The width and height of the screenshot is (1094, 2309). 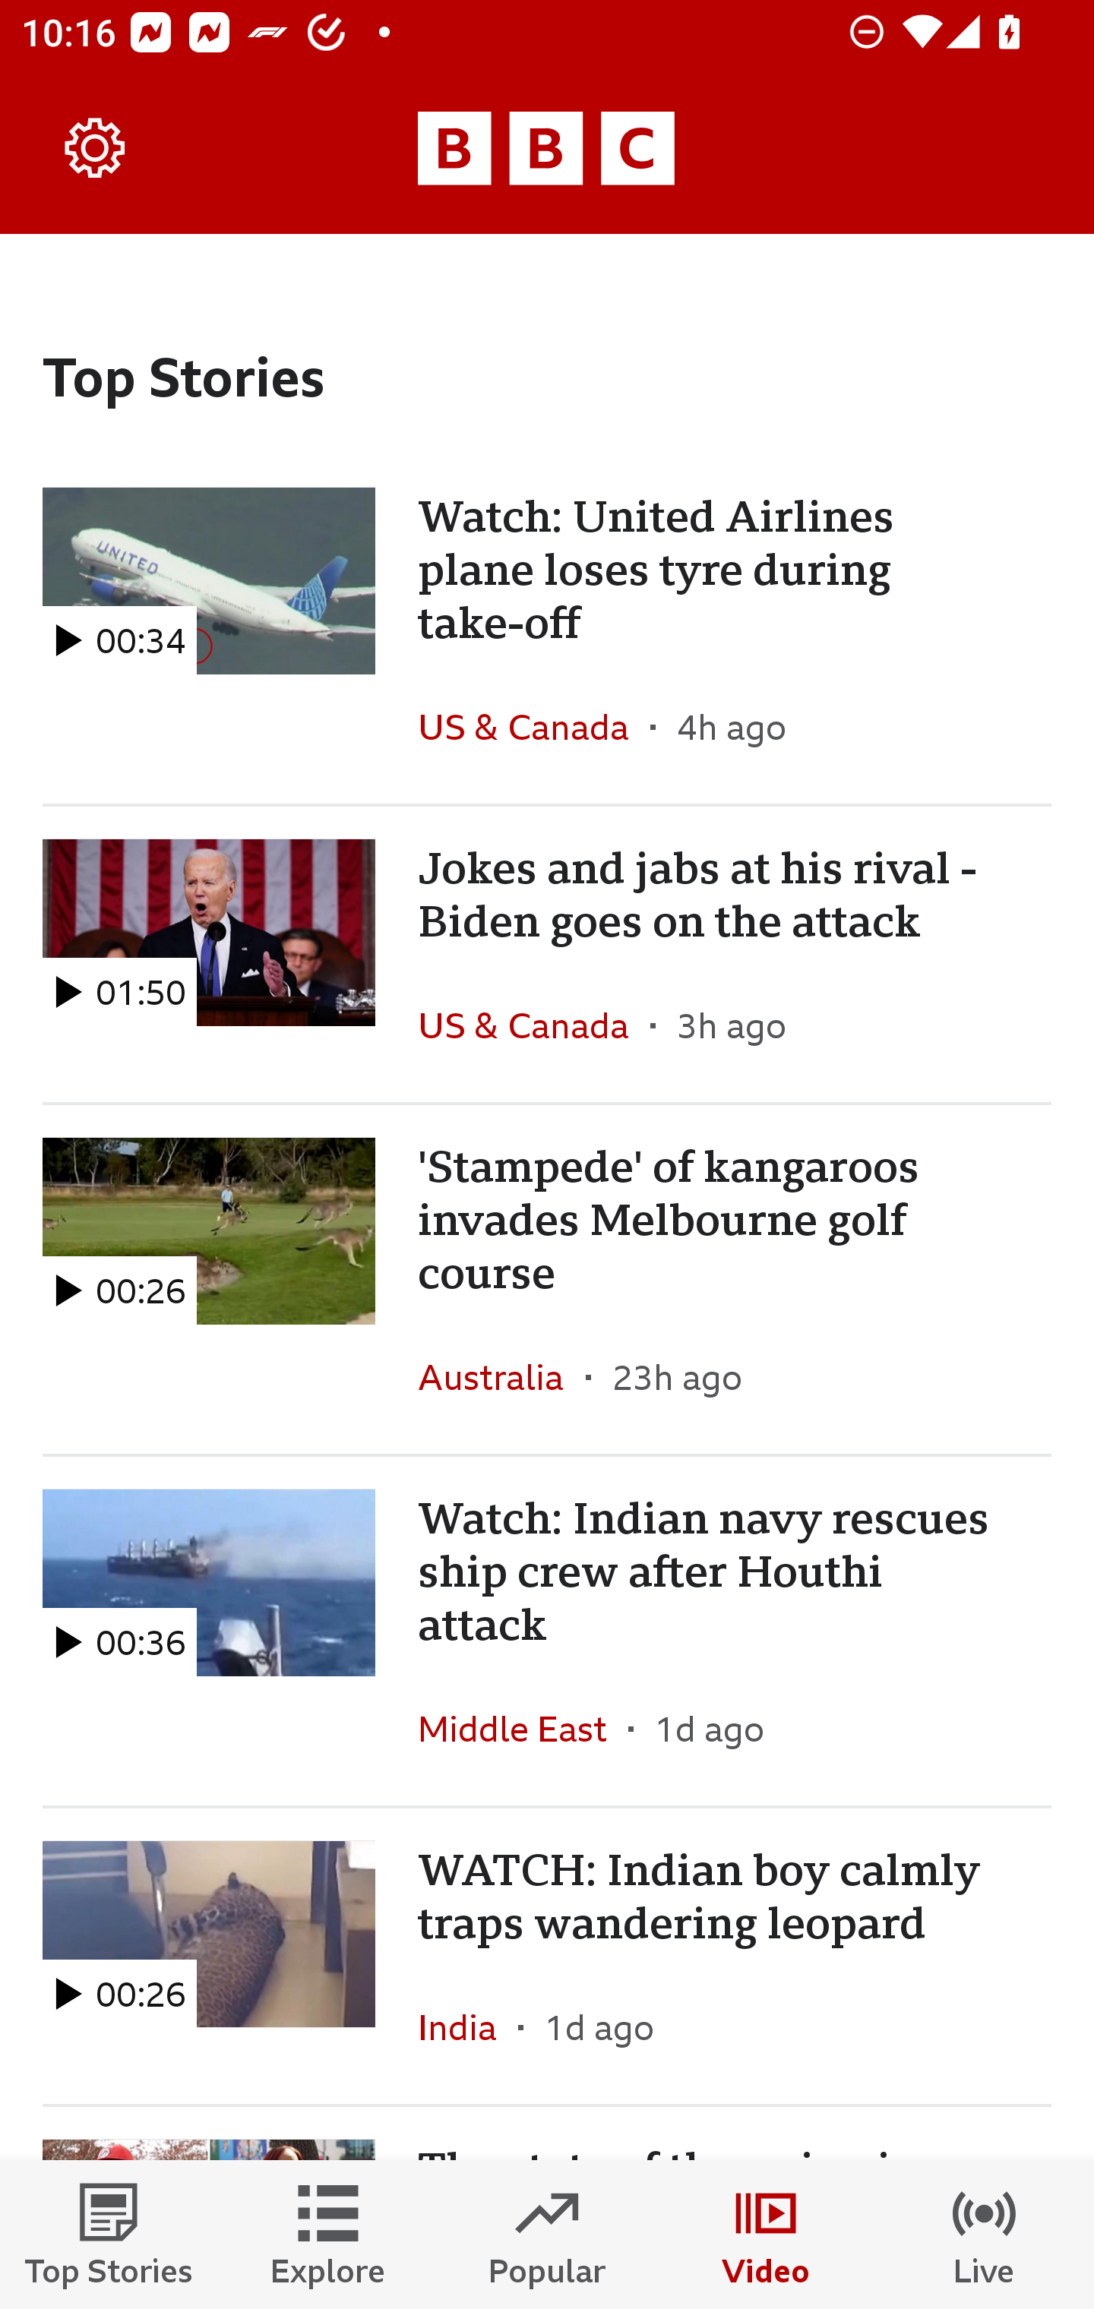 I want to click on Live, so click(x=985, y=2235).